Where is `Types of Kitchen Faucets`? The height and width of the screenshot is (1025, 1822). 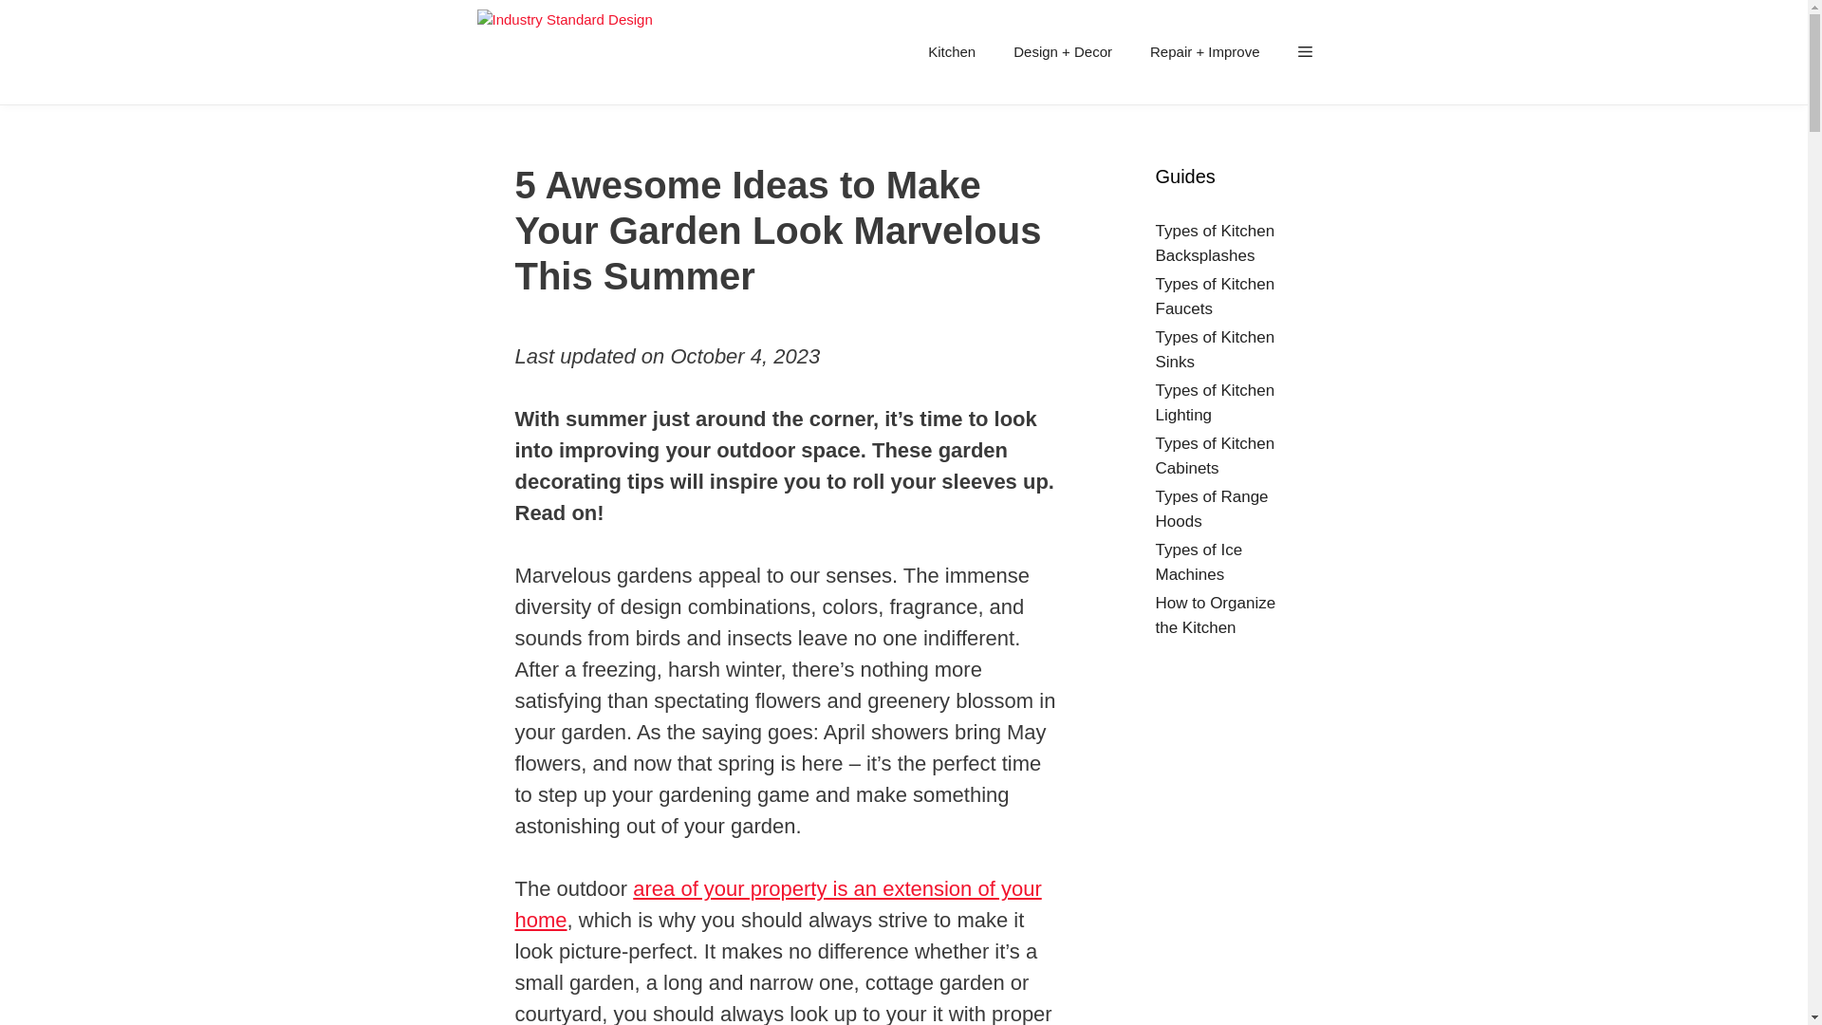
Types of Kitchen Faucets is located at coordinates (1215, 296).